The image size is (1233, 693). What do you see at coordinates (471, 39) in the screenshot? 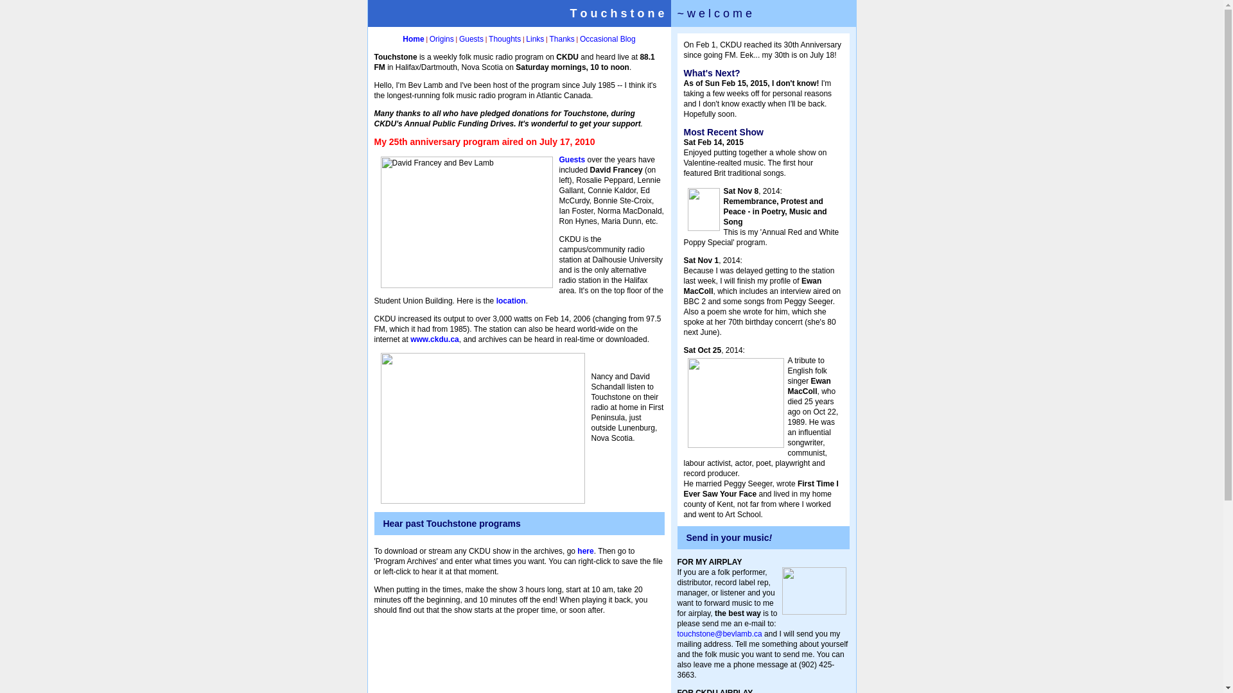
I see `Guests` at bounding box center [471, 39].